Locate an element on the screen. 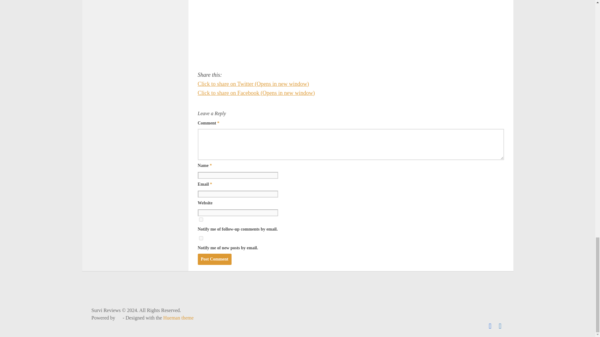 This screenshot has width=600, height=337. subscribe is located at coordinates (201, 238).